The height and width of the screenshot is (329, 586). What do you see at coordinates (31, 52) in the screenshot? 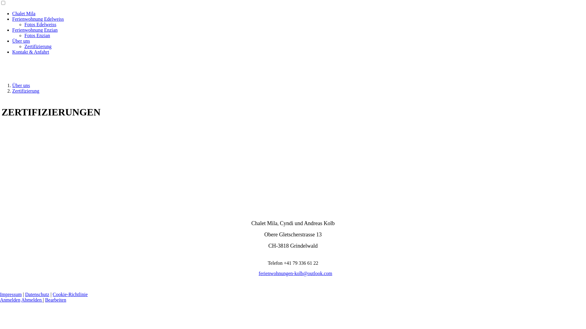
I see `Kontakt & Anfahrt` at bounding box center [31, 52].